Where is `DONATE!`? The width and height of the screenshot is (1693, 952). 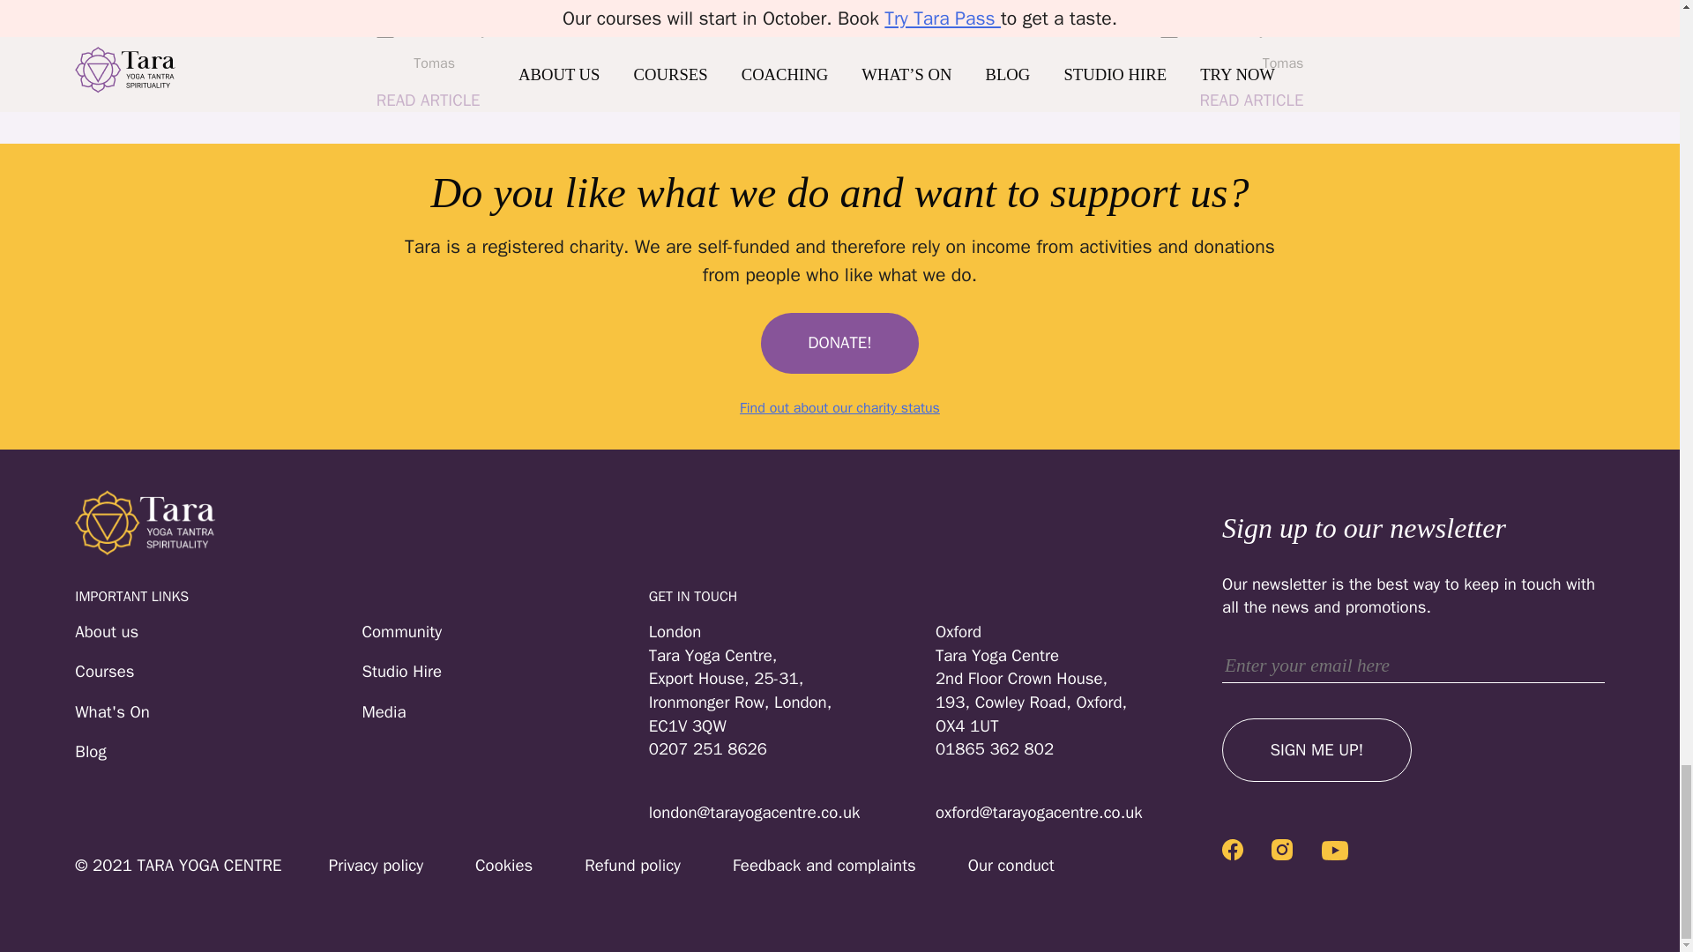
DONATE! is located at coordinates (839, 344).